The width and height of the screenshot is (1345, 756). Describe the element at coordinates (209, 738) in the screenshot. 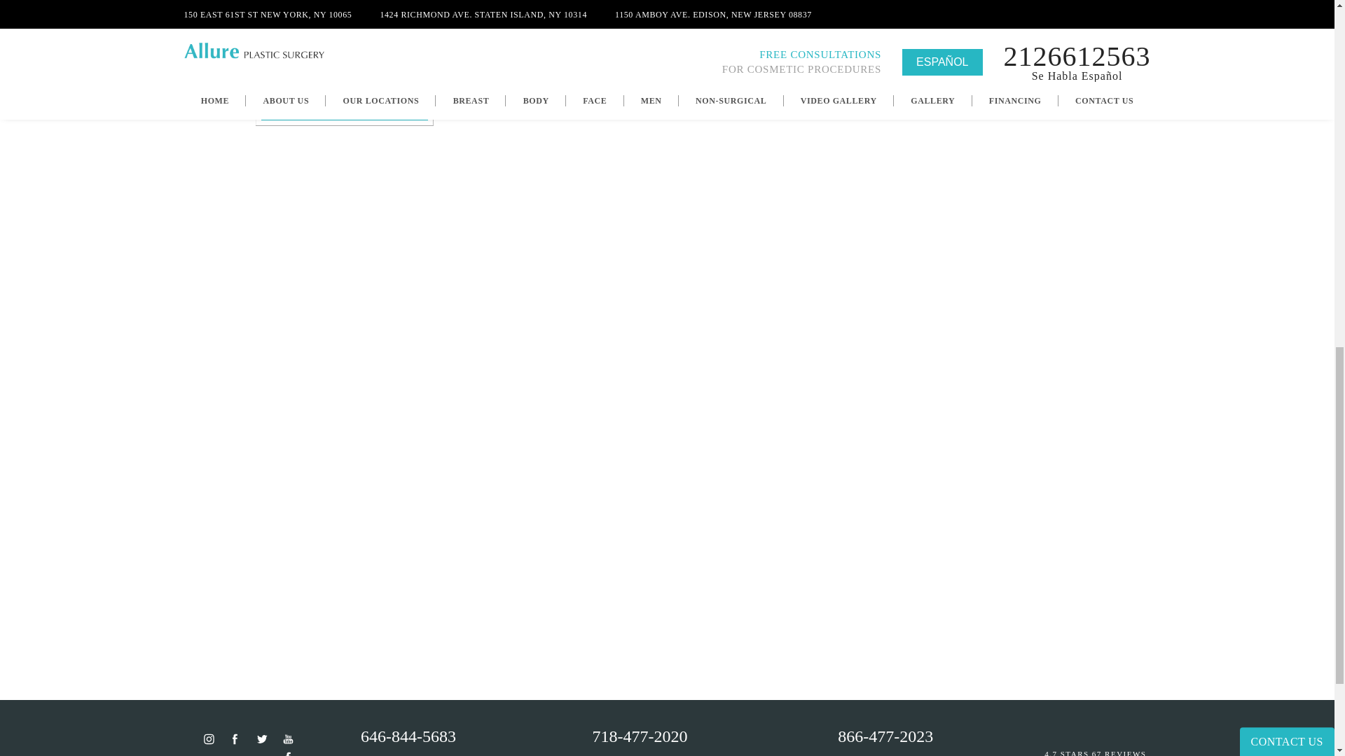

I see `Allure Plastic Surgery on Instagram` at that location.